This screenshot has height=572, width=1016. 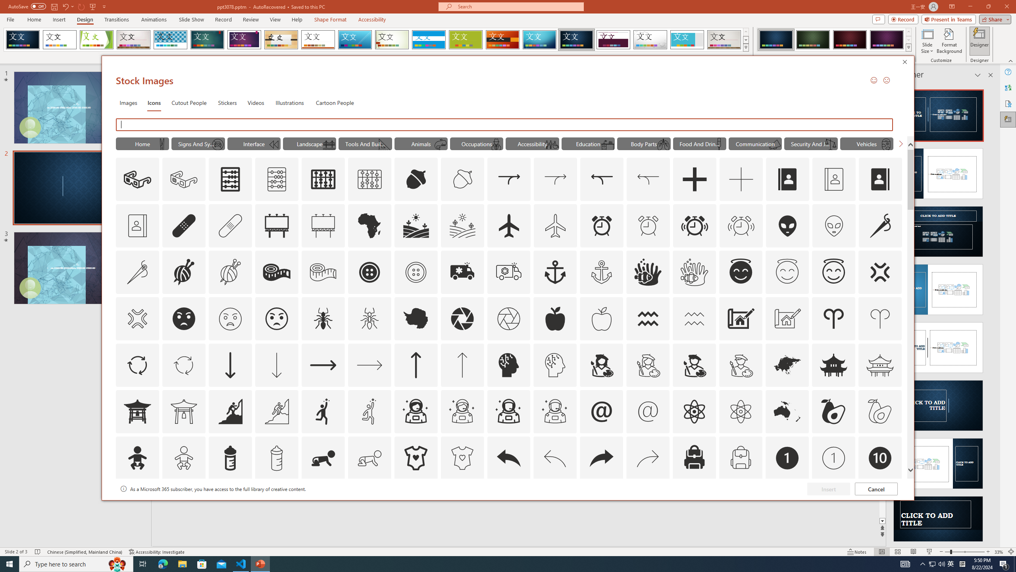 What do you see at coordinates (415, 319) in the screenshot?
I see `AutomationID: Icons_Antarctica` at bounding box center [415, 319].